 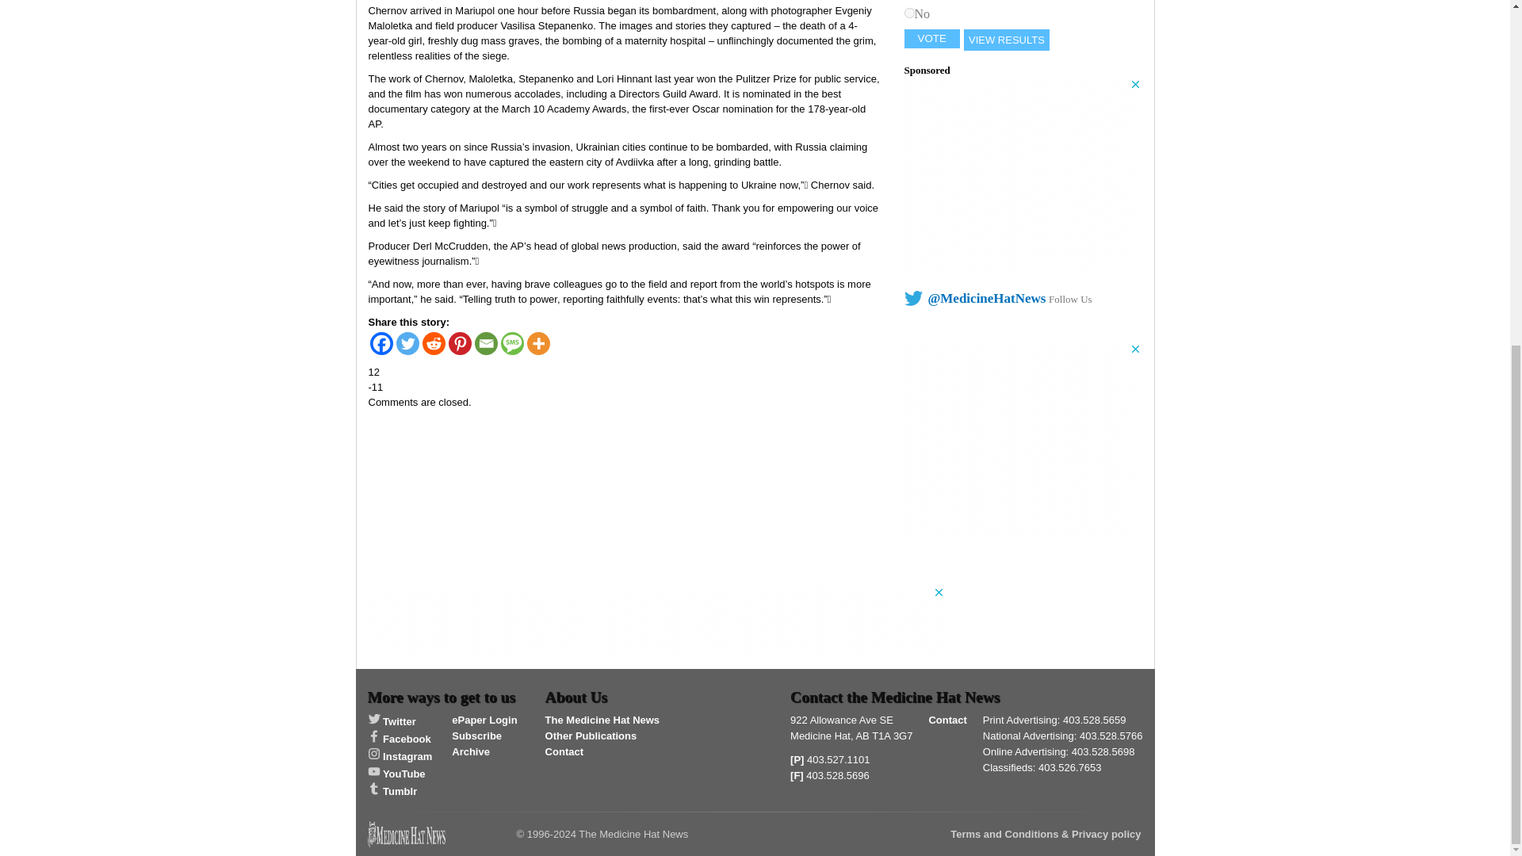 I want to click on 3rd party ad content, so click(x=1023, y=441).